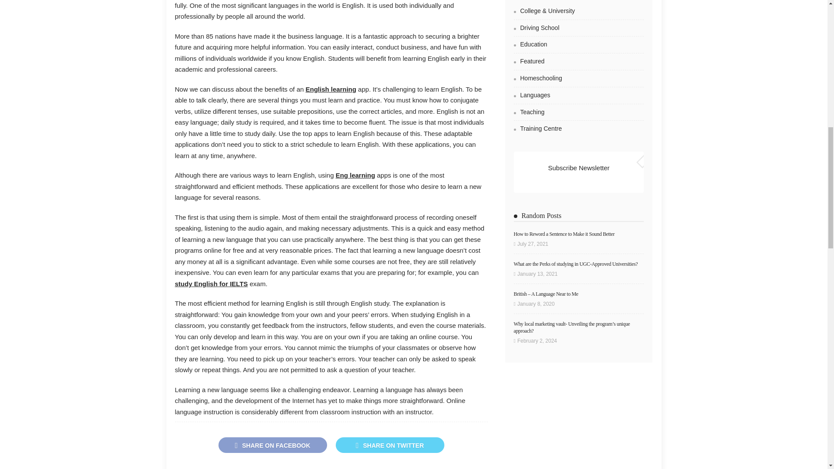  Describe the element at coordinates (355, 175) in the screenshot. I see `Eng learning` at that location.